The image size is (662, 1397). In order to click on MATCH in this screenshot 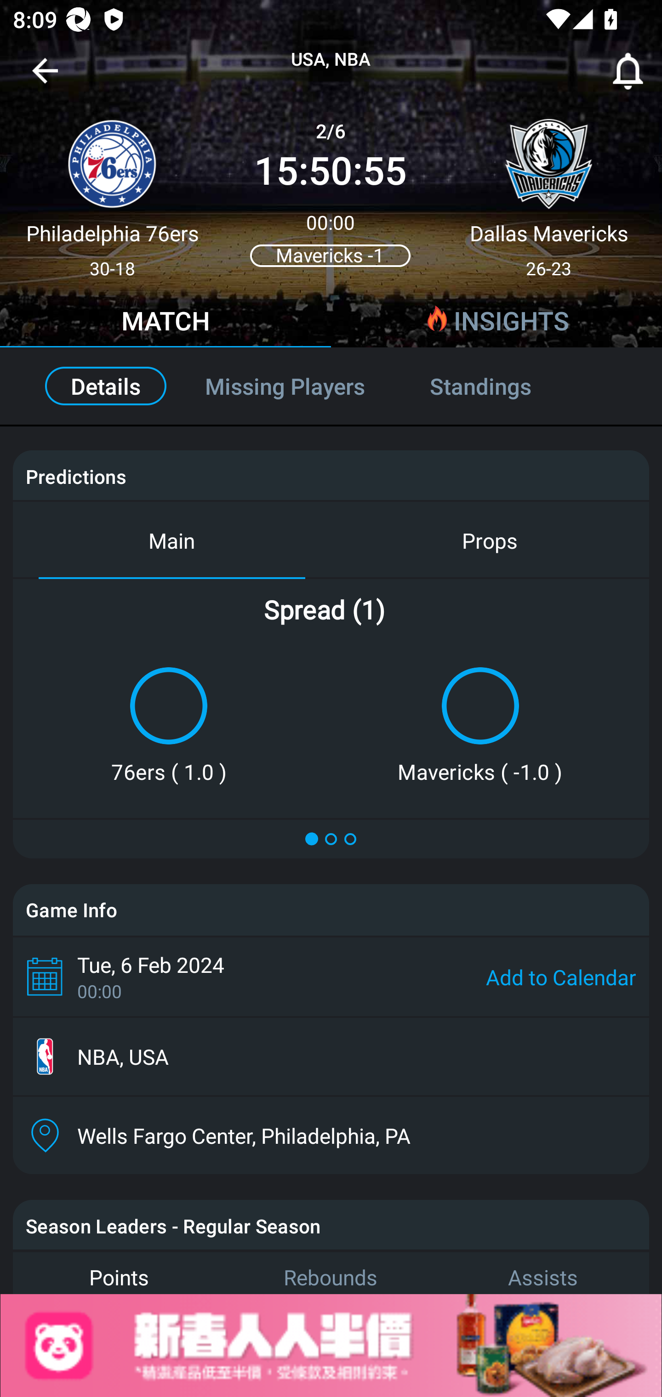, I will do `click(165, 323)`.